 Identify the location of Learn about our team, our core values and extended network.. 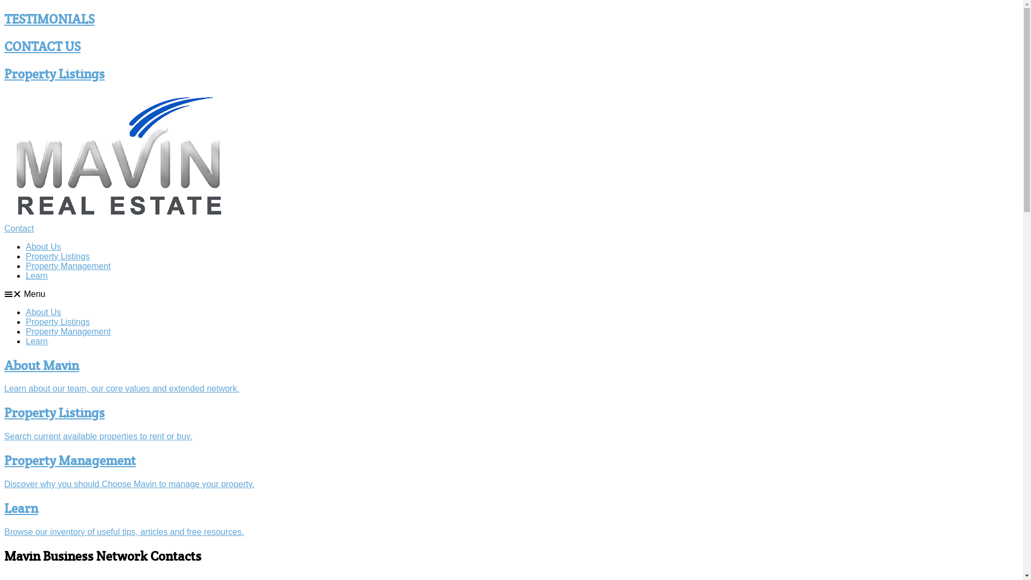
(122, 389).